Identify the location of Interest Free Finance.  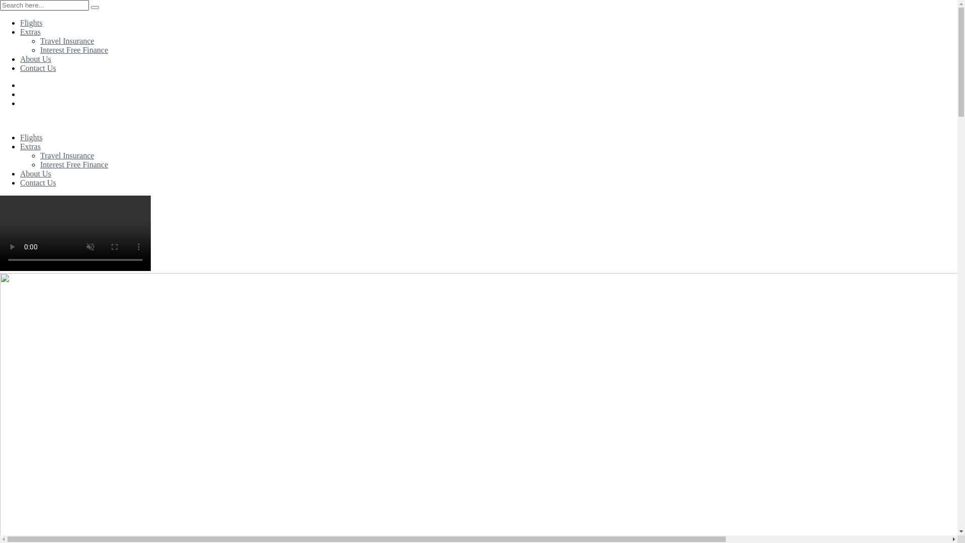
(74, 50).